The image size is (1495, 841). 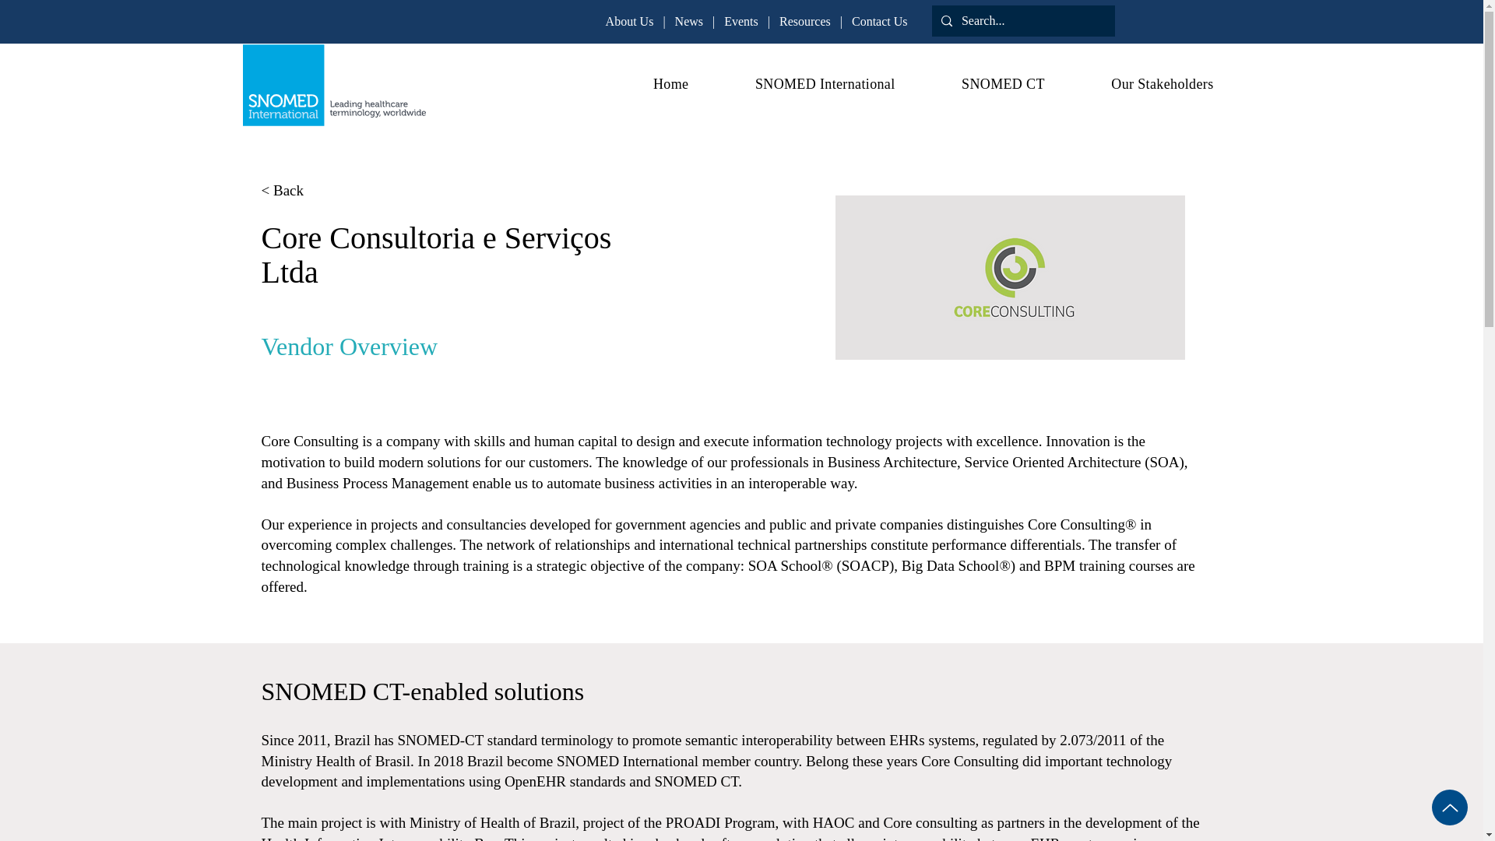 What do you see at coordinates (648, 84) in the screenshot?
I see `Home` at bounding box center [648, 84].